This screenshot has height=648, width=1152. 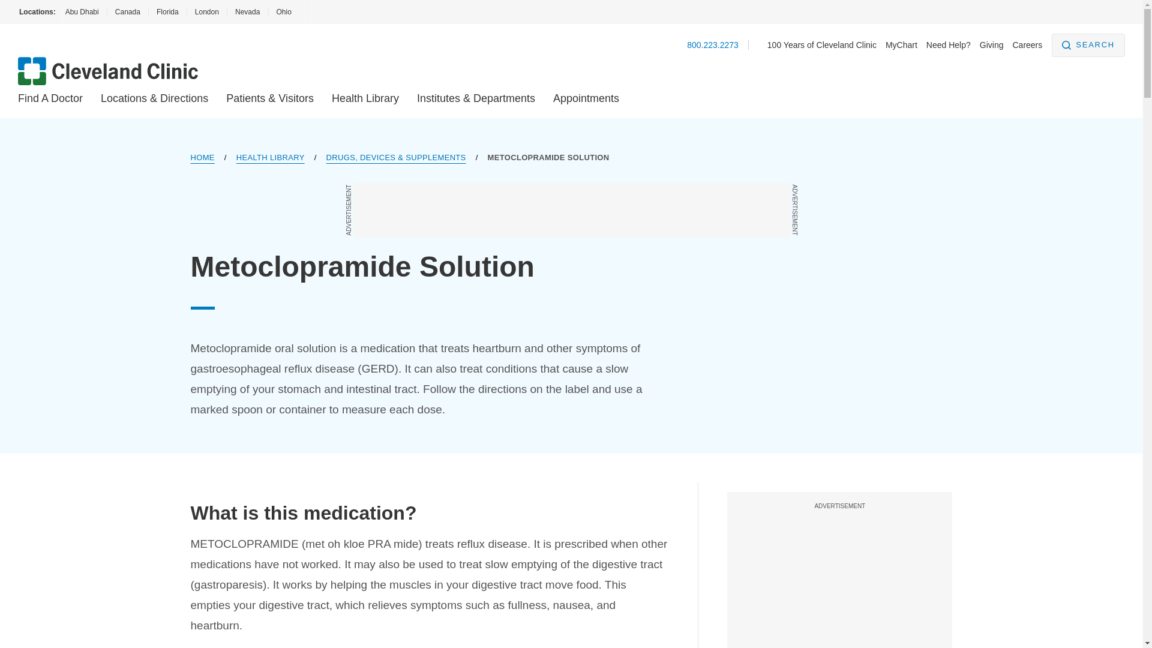 What do you see at coordinates (270, 157) in the screenshot?
I see `HEALTH LIBRARY` at bounding box center [270, 157].